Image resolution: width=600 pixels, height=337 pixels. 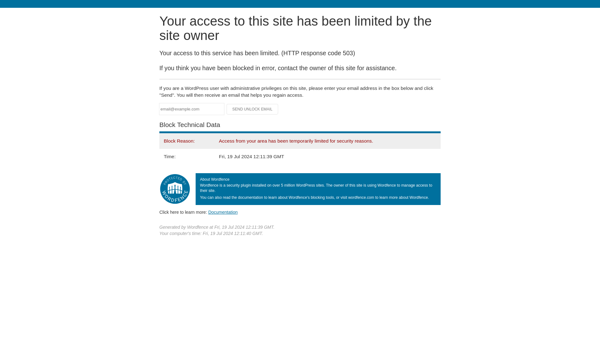 I want to click on Send Unlock Email, so click(x=252, y=109).